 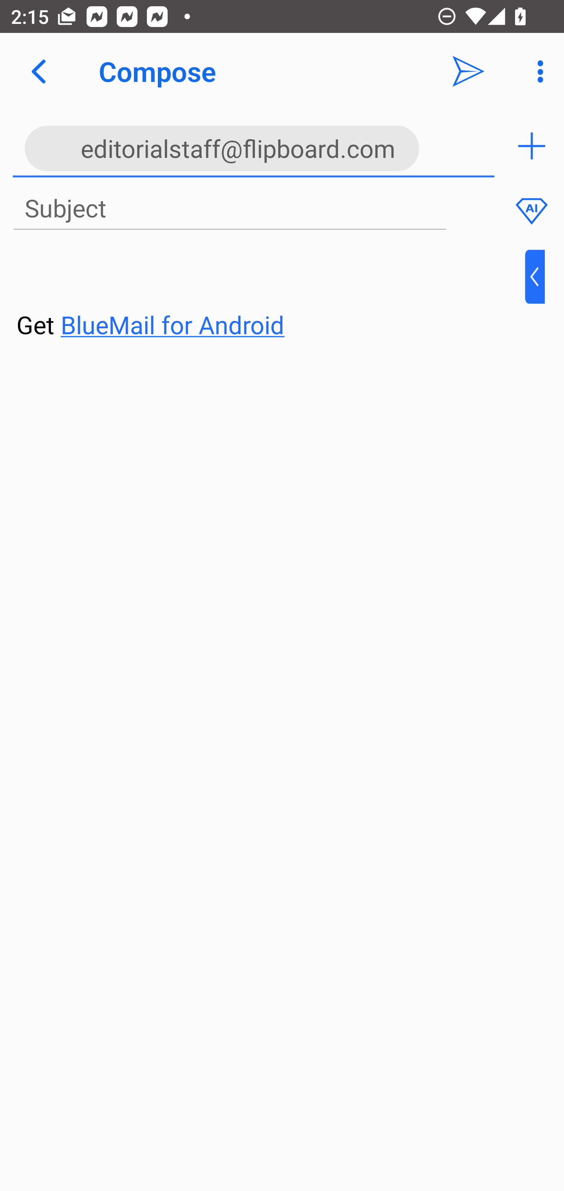 I want to click on <editorialstaff@flipboard.com>, , so click(x=254, y=146).